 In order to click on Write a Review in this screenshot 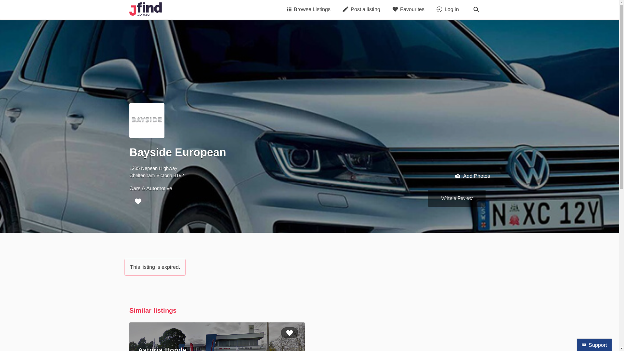, I will do `click(456, 198)`.